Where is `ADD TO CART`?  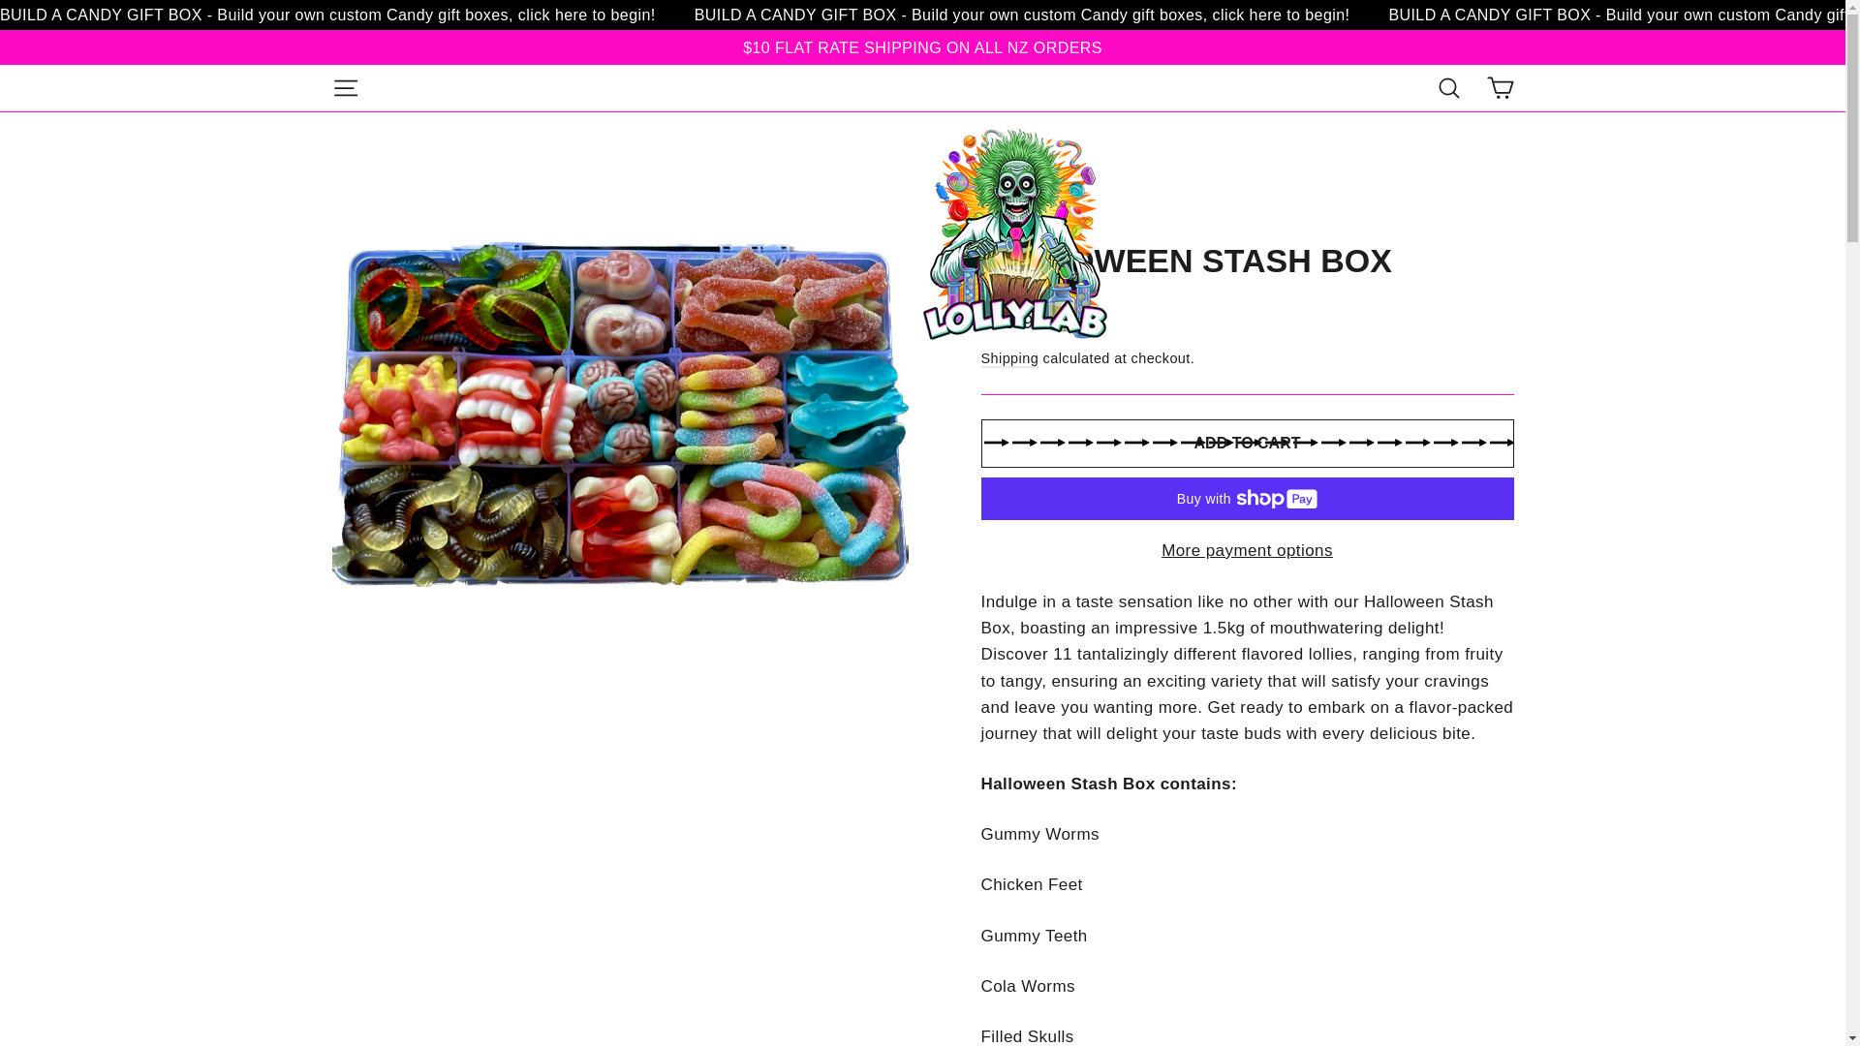 ADD TO CART is located at coordinates (1246, 444).